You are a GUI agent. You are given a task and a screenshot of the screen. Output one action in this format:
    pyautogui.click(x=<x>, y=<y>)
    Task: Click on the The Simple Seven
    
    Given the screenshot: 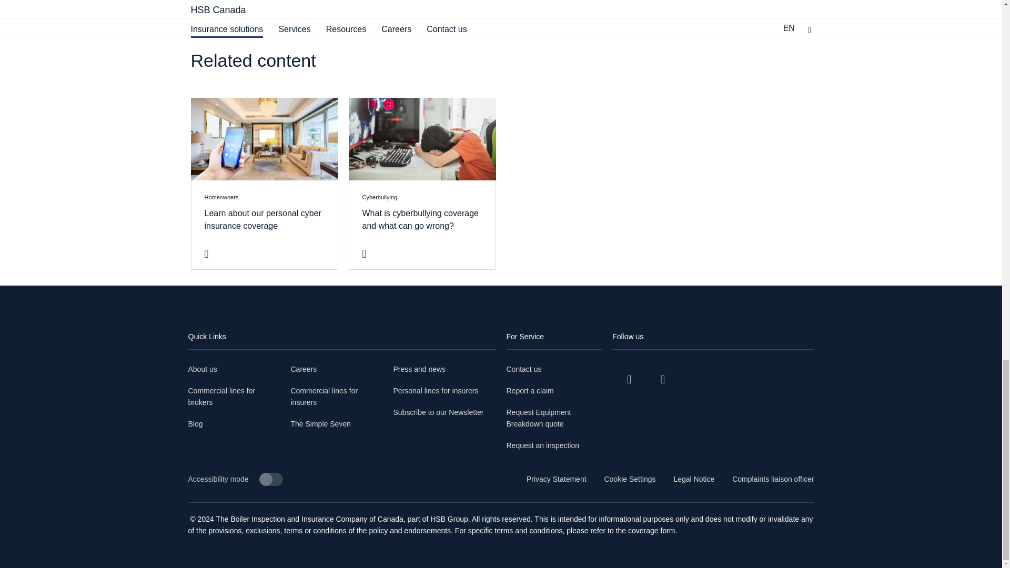 What is the action you would take?
    pyautogui.click(x=202, y=370)
    